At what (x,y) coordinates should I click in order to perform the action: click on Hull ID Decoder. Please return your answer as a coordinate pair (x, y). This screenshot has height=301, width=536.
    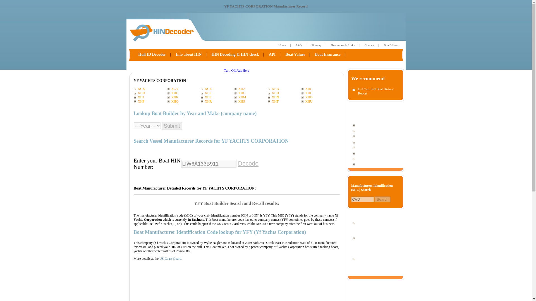
    Looking at the image, I should click on (152, 55).